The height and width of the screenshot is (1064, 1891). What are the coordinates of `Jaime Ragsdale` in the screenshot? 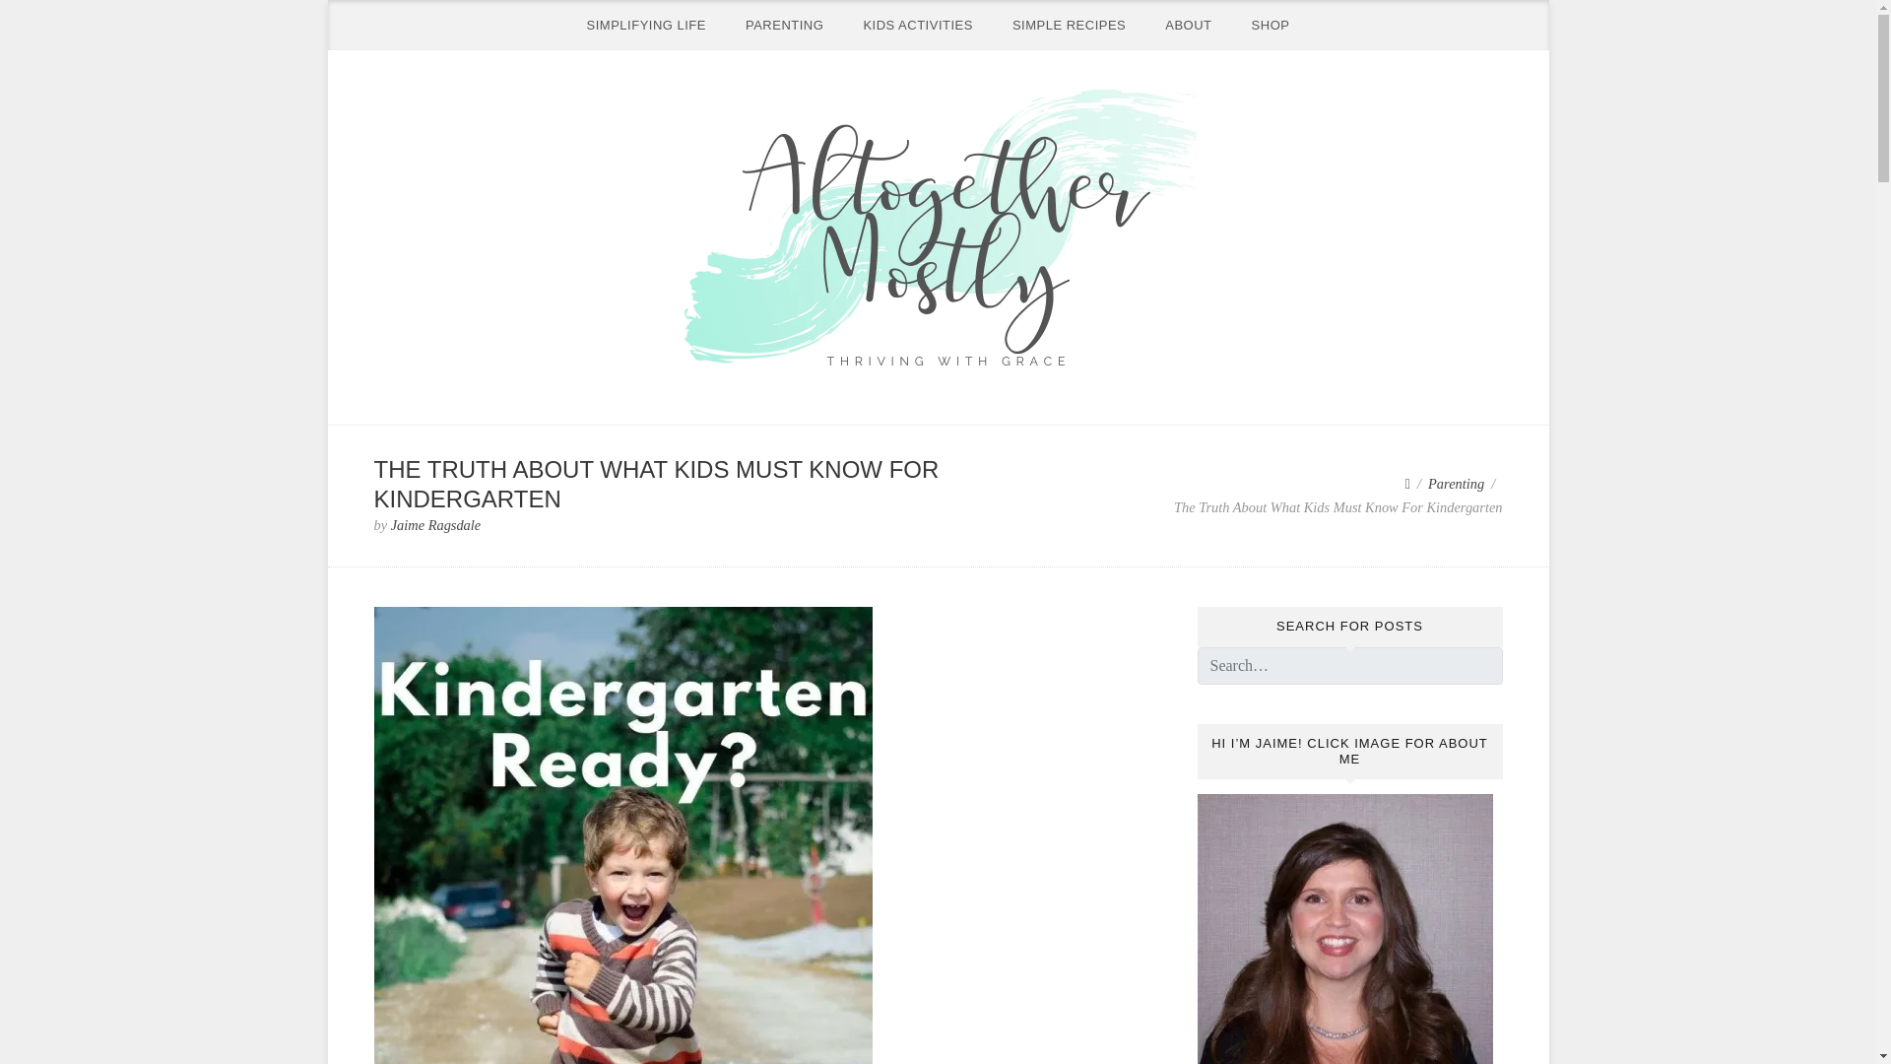 It's located at (436, 524).